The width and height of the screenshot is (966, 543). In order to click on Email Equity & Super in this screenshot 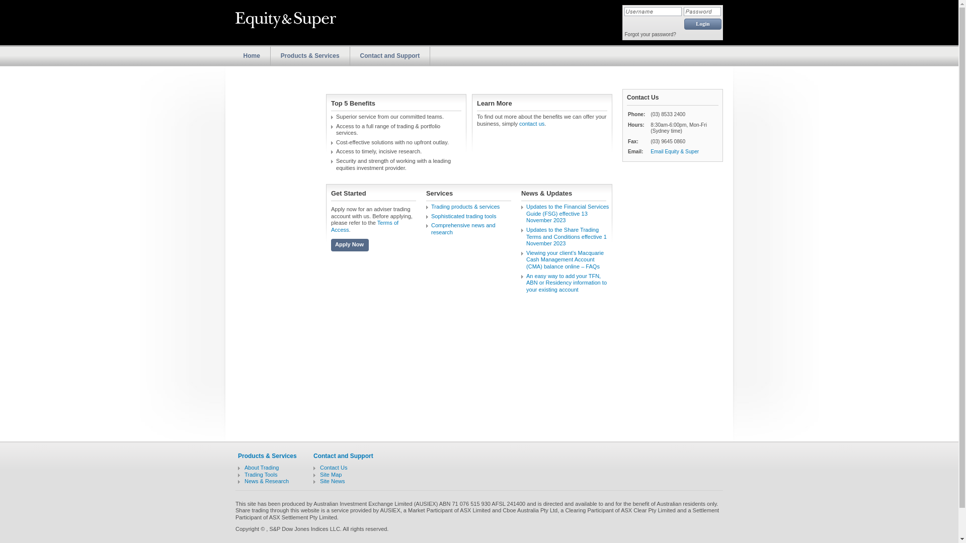, I will do `click(675, 152)`.